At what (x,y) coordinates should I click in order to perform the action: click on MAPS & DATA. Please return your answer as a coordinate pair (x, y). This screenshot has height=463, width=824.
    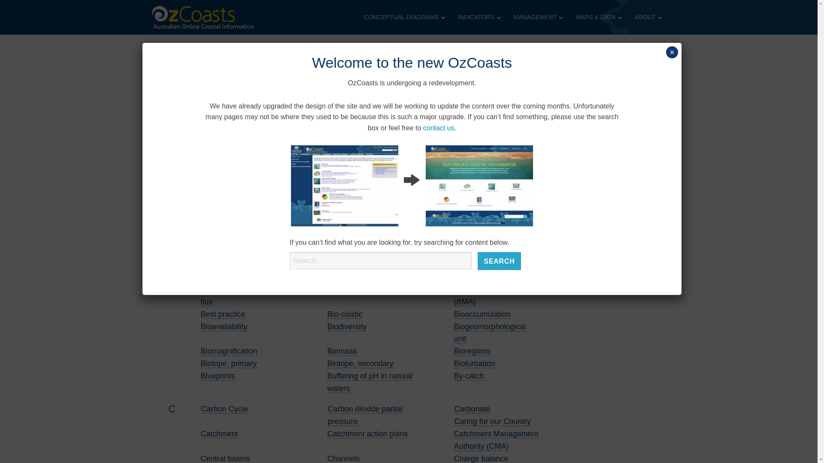
    Looking at the image, I should click on (597, 17).